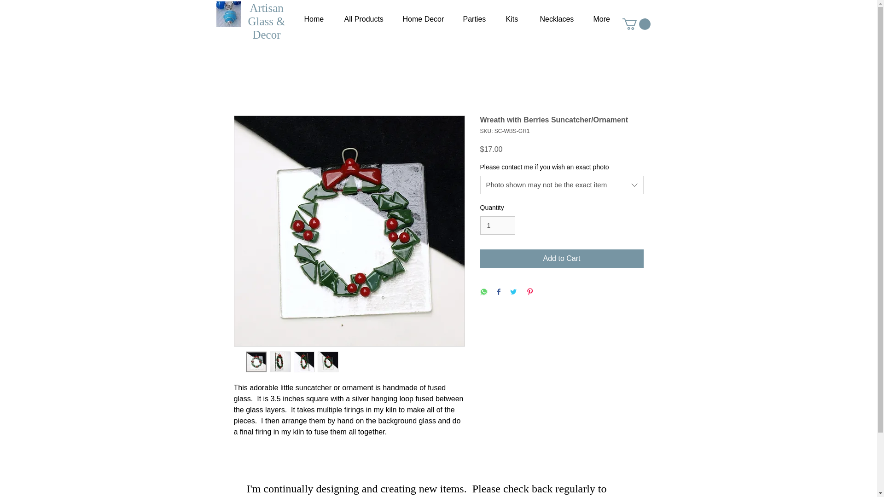 The width and height of the screenshot is (884, 497). Describe the element at coordinates (361, 19) in the screenshot. I see `All Products` at that location.